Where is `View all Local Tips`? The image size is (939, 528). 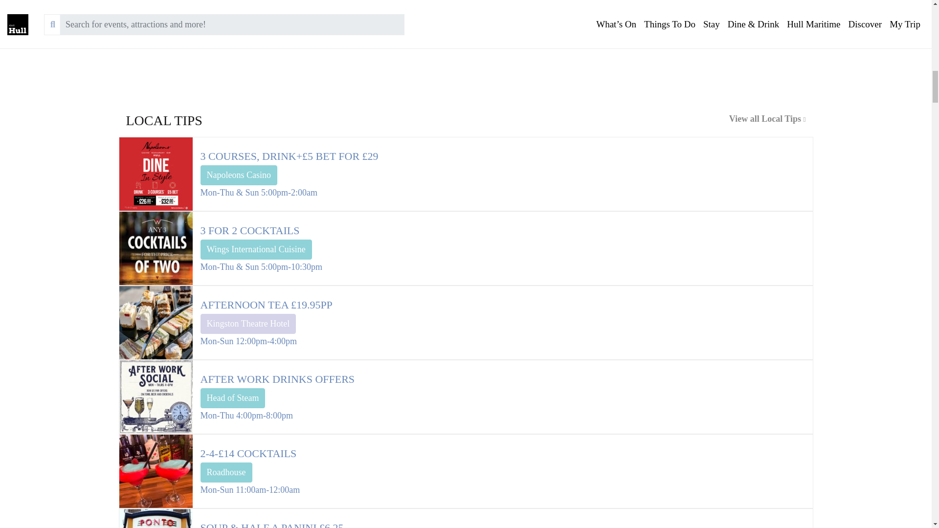 View all Local Tips is located at coordinates (639, 124).